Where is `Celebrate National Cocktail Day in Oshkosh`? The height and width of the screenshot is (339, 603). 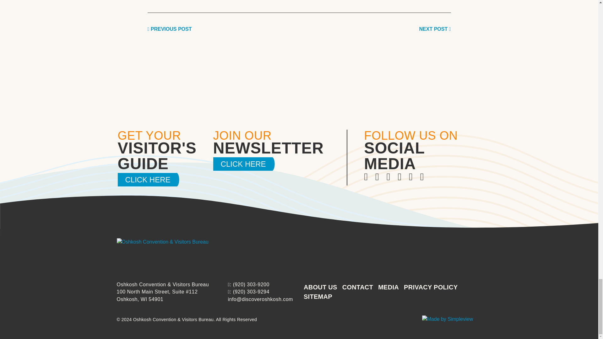
Celebrate National Cocktail Day in Oshkosh is located at coordinates (435, 29).